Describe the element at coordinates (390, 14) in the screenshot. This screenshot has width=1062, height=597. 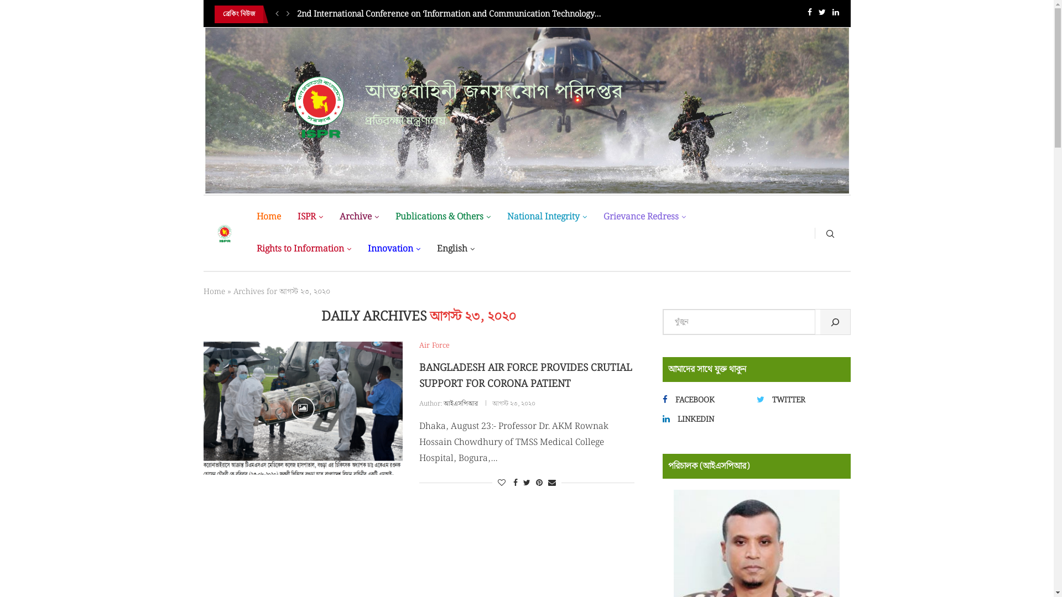
I see `VISIT OF BAF DELEGATION TO DIMAPUR, INDIA` at that location.